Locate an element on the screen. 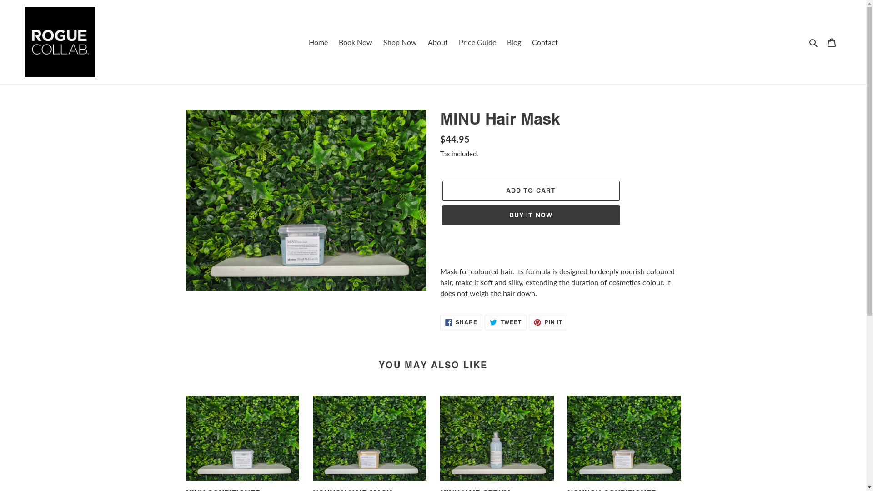 The image size is (873, 491). TWEET
TWEET ON TWITTER is located at coordinates (506, 322).